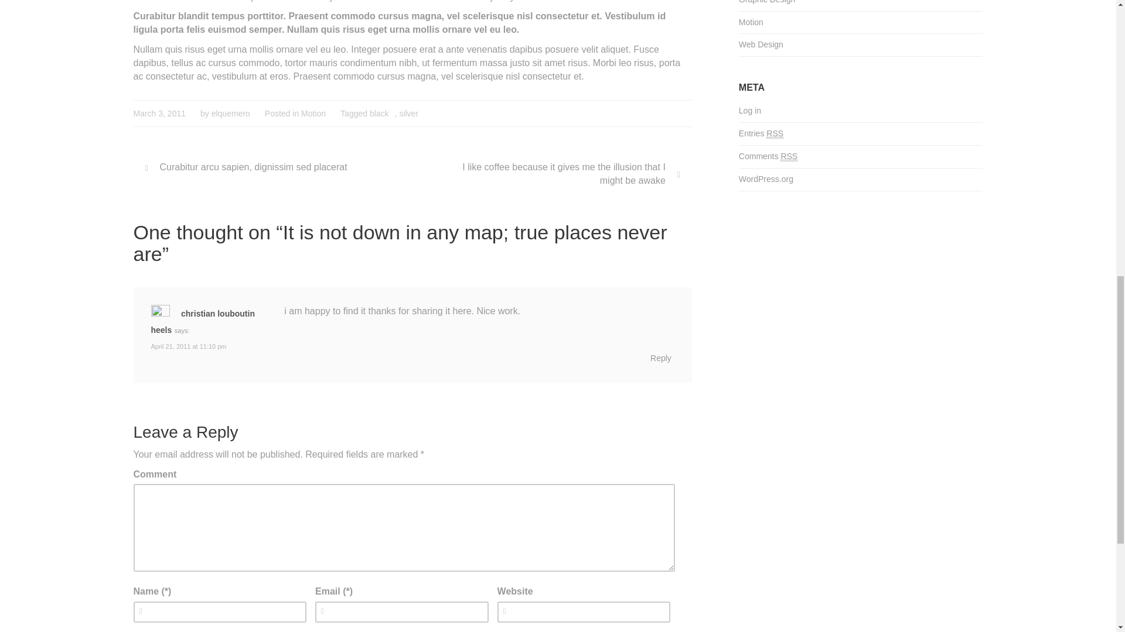  I want to click on christian louboutin heels, so click(203, 322).